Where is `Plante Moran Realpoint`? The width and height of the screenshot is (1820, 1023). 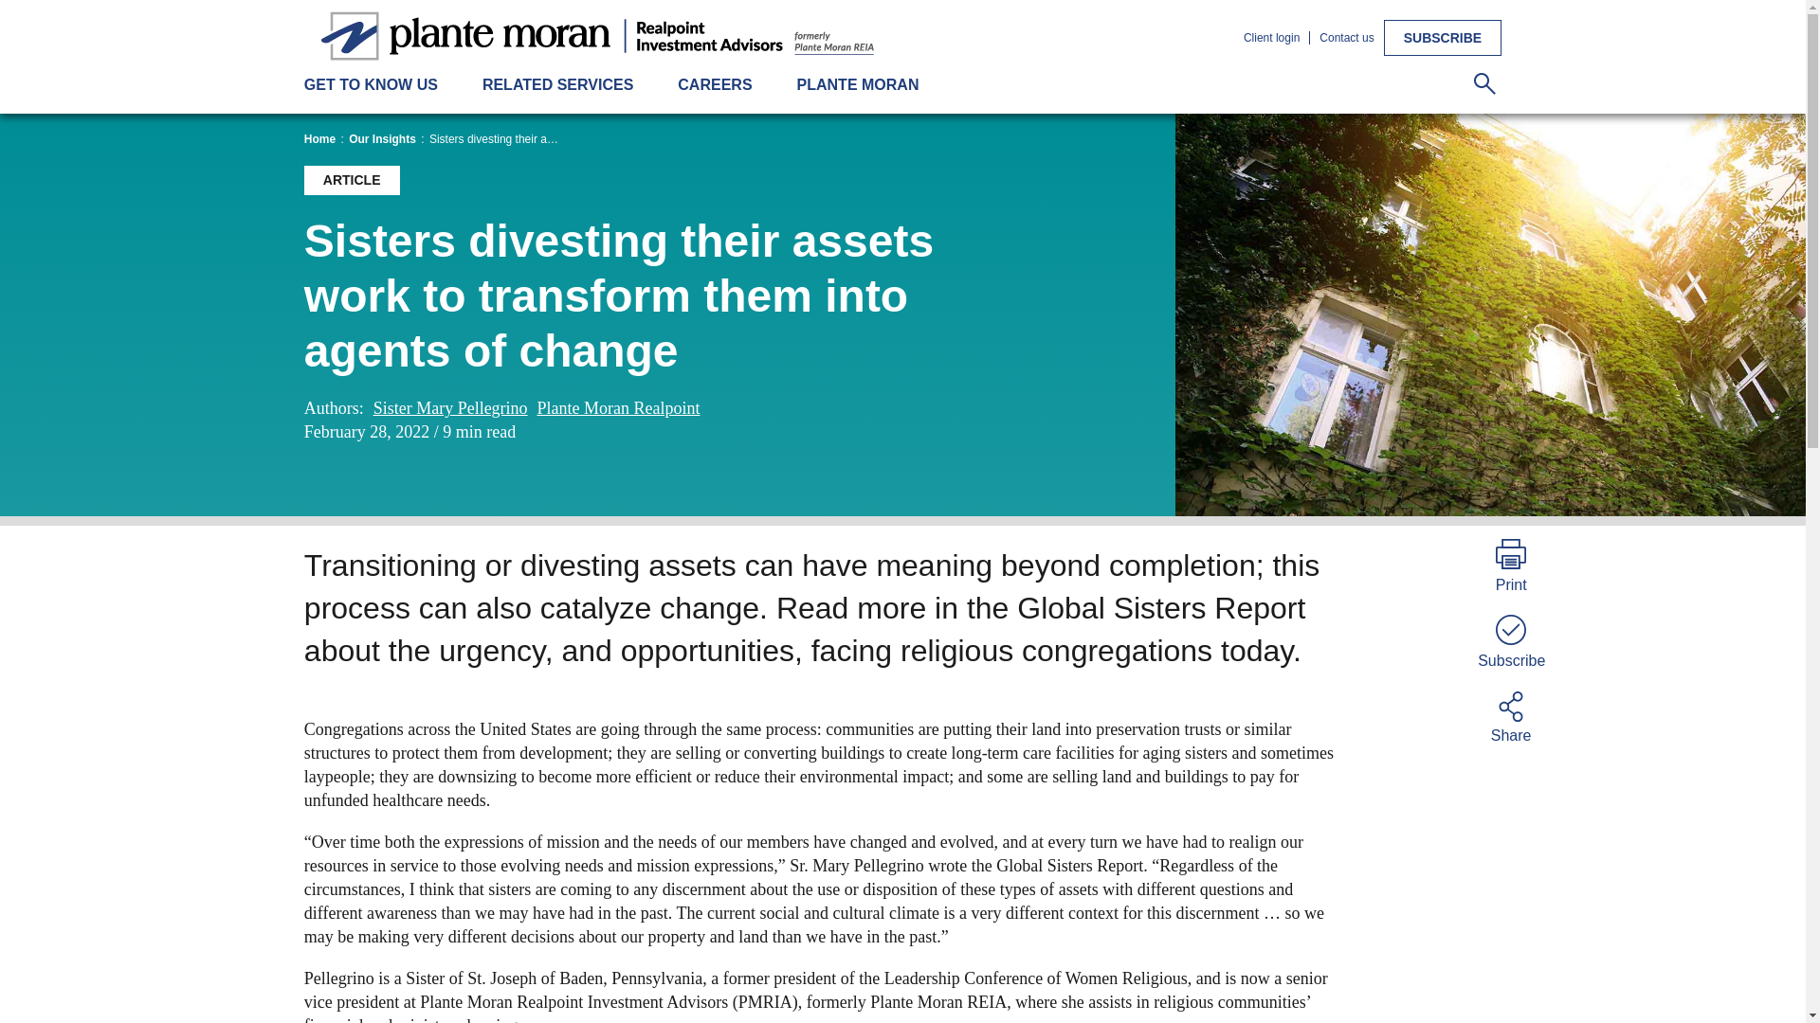
Plante Moran Realpoint is located at coordinates (618, 408).